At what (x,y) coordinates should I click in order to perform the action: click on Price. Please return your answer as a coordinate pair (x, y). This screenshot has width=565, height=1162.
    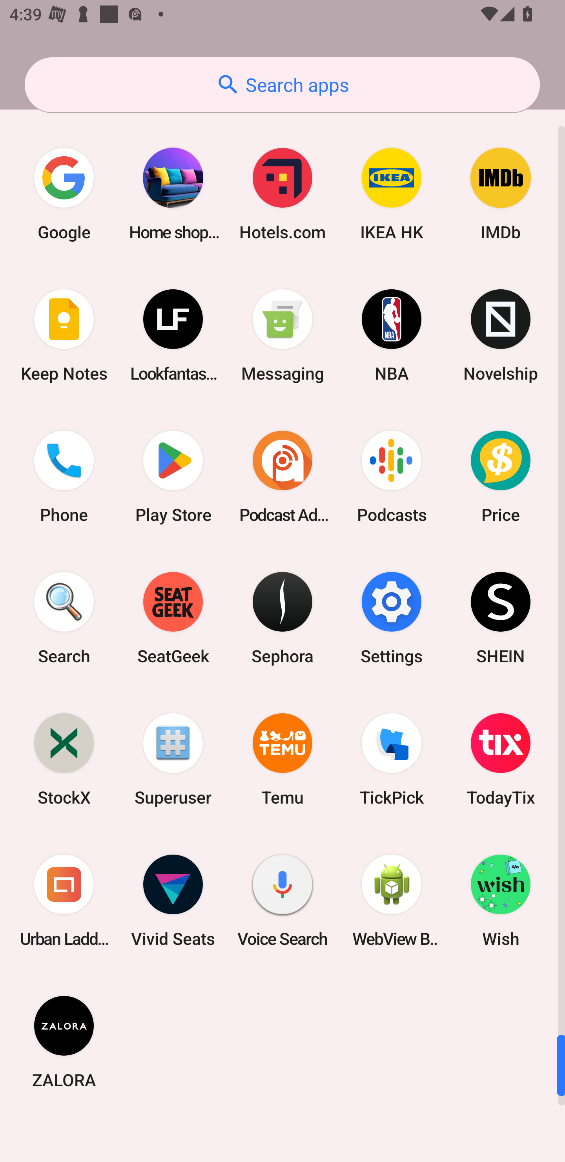
    Looking at the image, I should click on (501, 477).